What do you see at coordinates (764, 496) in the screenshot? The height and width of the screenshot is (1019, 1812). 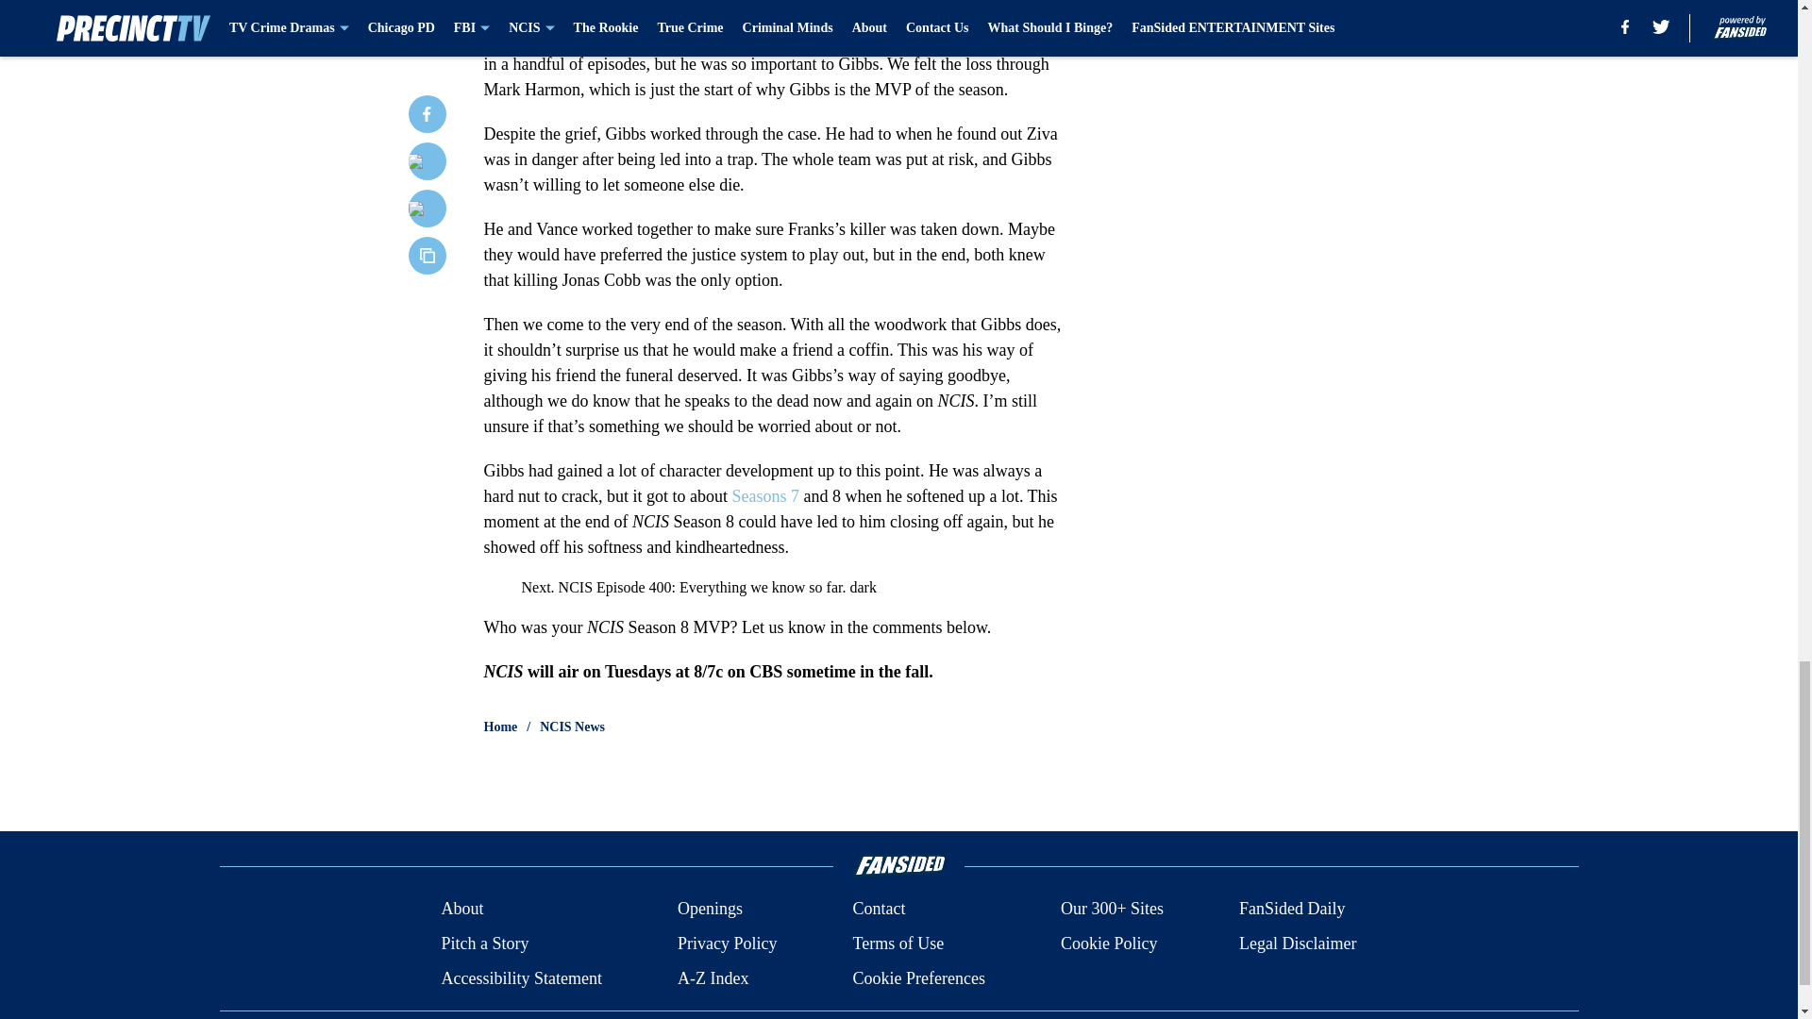 I see `Seasons 7` at bounding box center [764, 496].